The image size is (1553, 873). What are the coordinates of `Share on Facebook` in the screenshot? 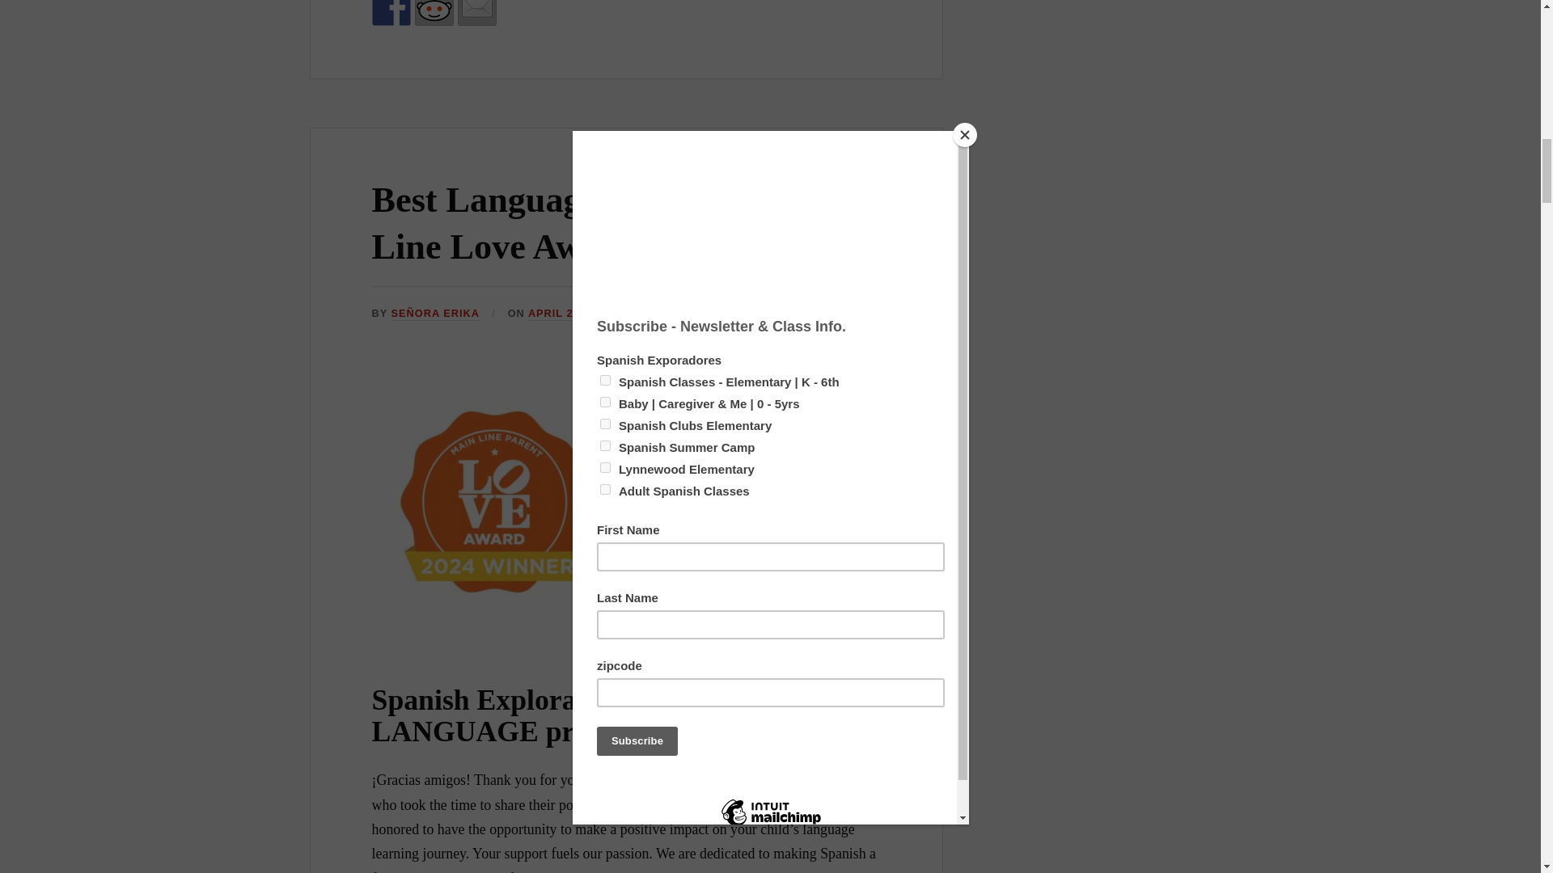 It's located at (391, 13).